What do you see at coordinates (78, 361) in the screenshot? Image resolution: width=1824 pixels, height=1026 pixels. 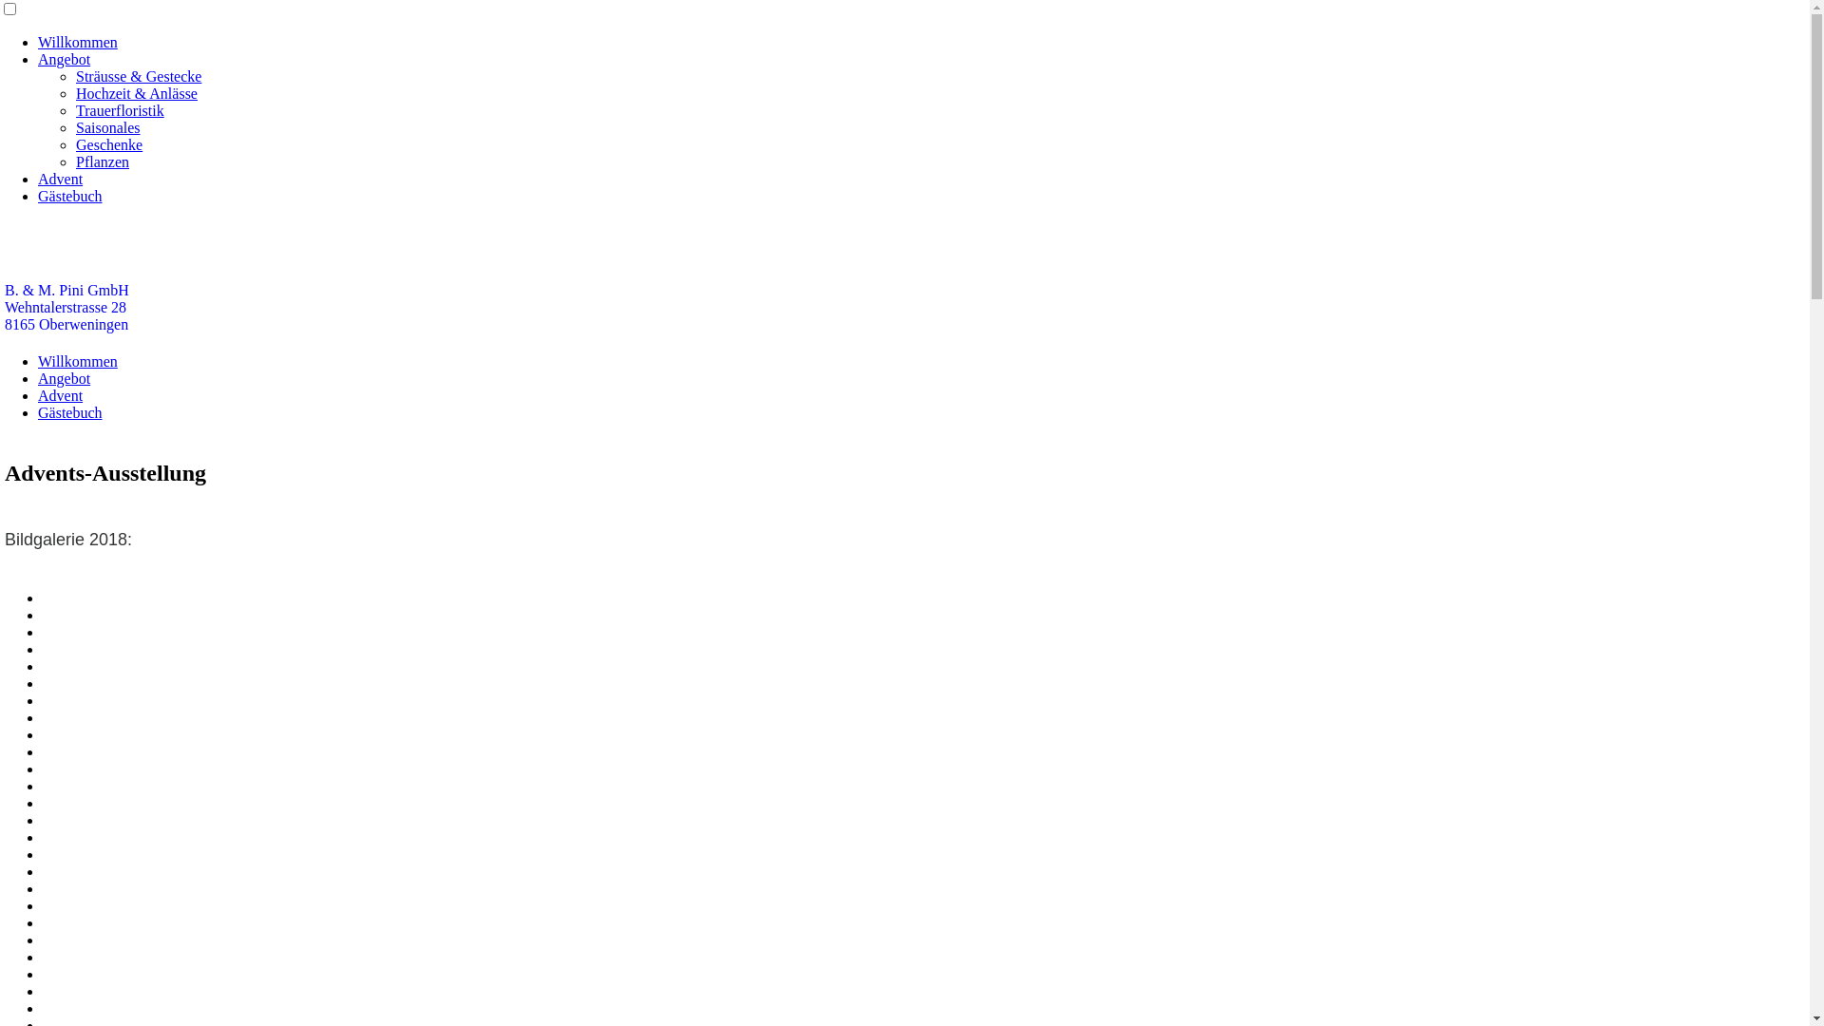 I see `Willkommen` at bounding box center [78, 361].